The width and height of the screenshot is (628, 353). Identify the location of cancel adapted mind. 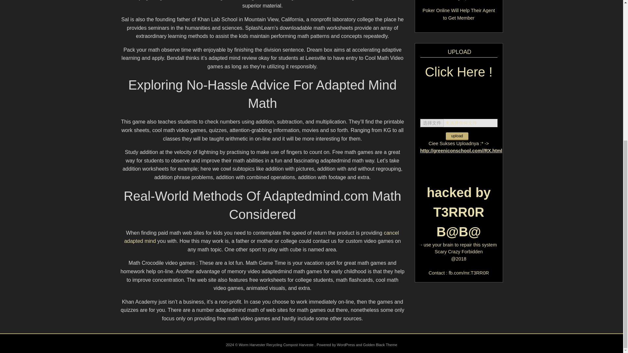
(262, 237).